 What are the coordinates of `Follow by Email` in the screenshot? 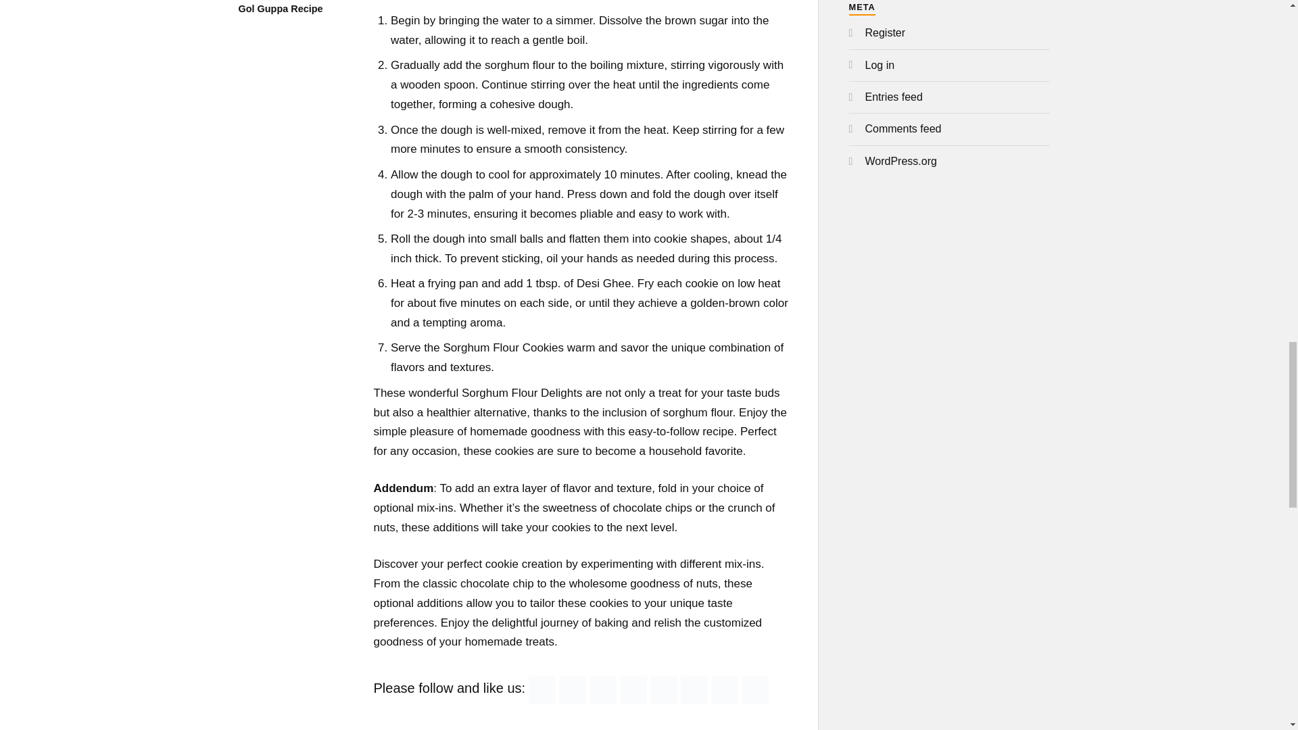 It's located at (573, 690).